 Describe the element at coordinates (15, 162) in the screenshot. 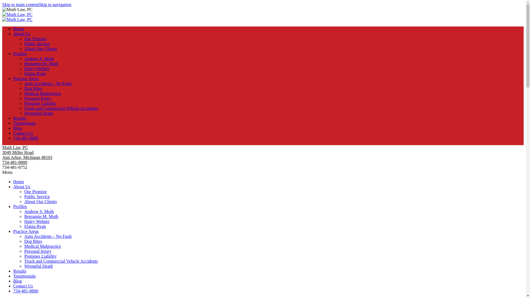

I see `734-481-8800` at that location.